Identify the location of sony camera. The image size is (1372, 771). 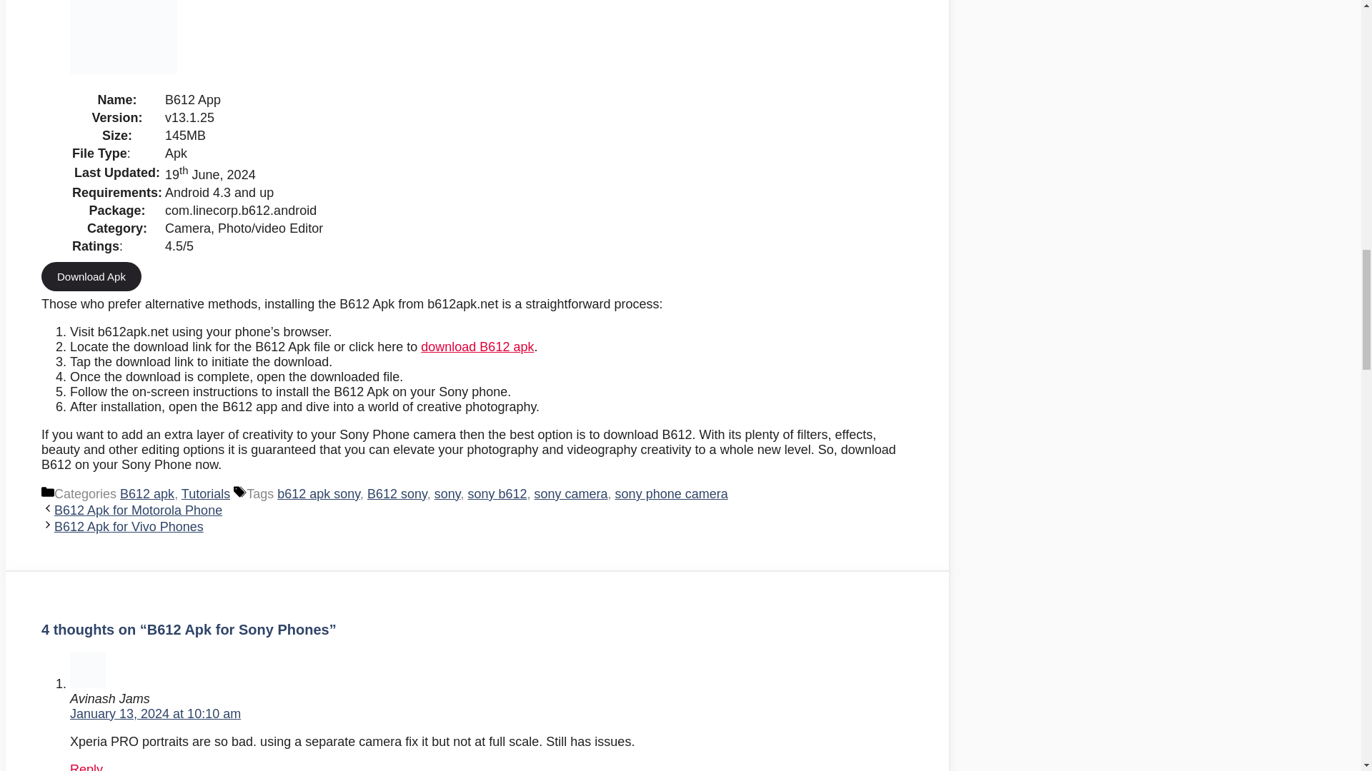
(571, 494).